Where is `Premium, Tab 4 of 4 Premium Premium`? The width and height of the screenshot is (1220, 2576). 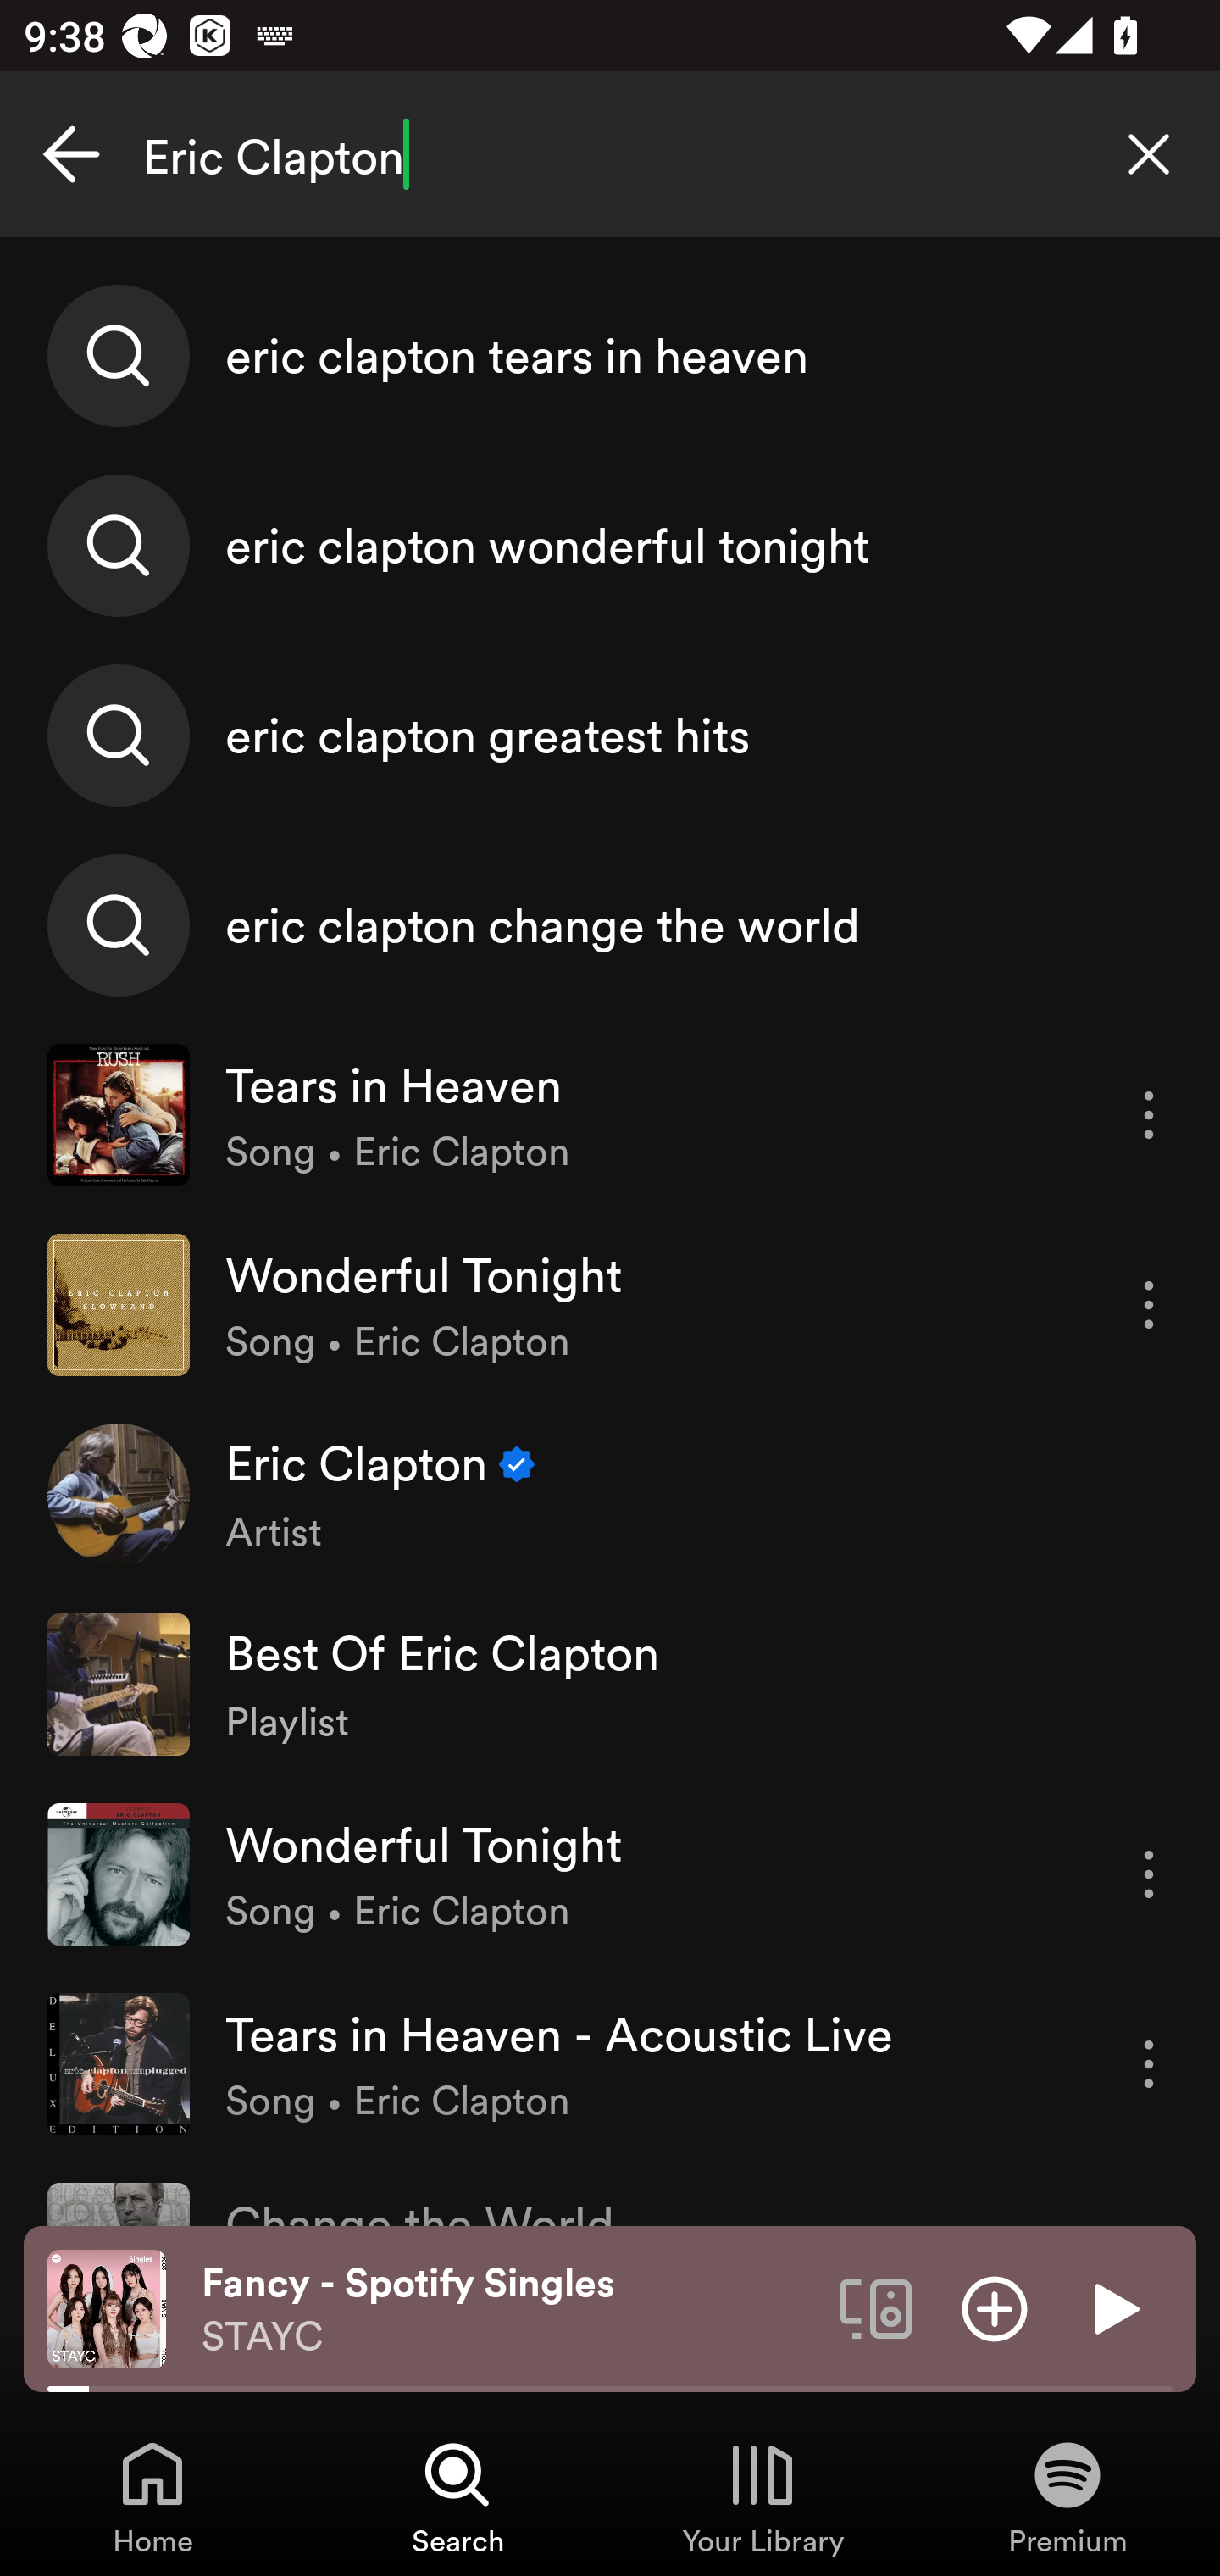
Premium, Tab 4 of 4 Premium Premium is located at coordinates (1067, 2496).